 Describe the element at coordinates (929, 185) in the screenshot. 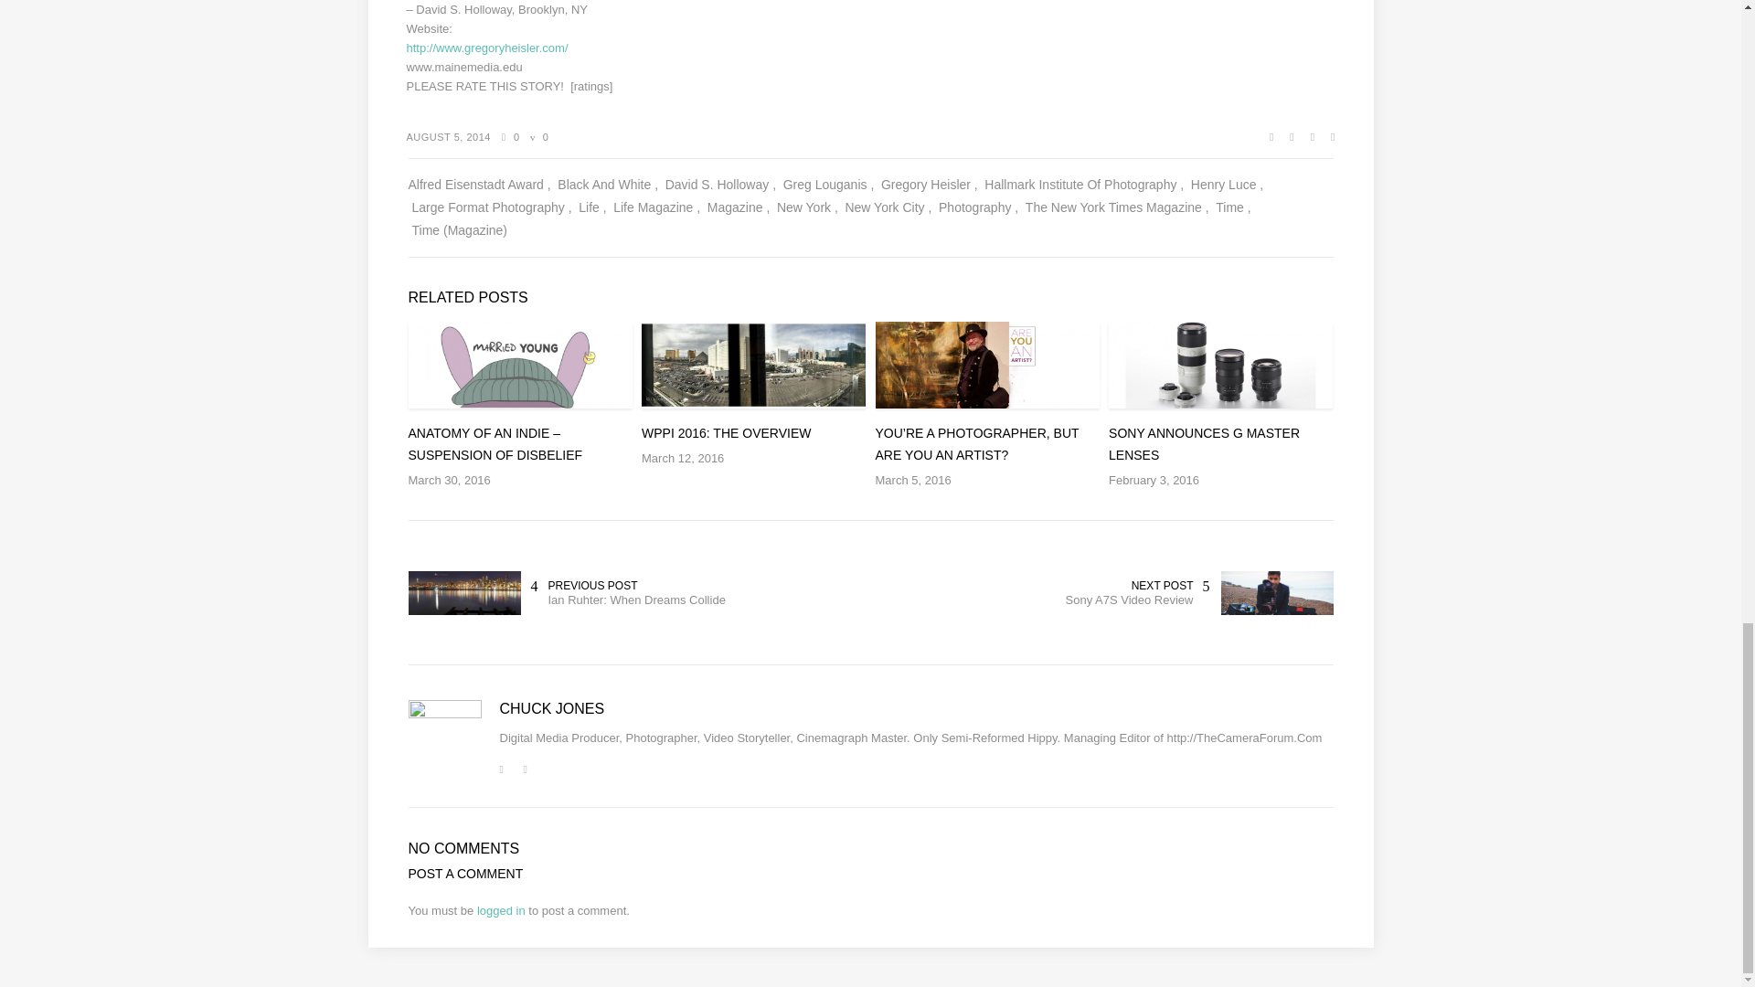

I see `Gregory Heisler` at that location.